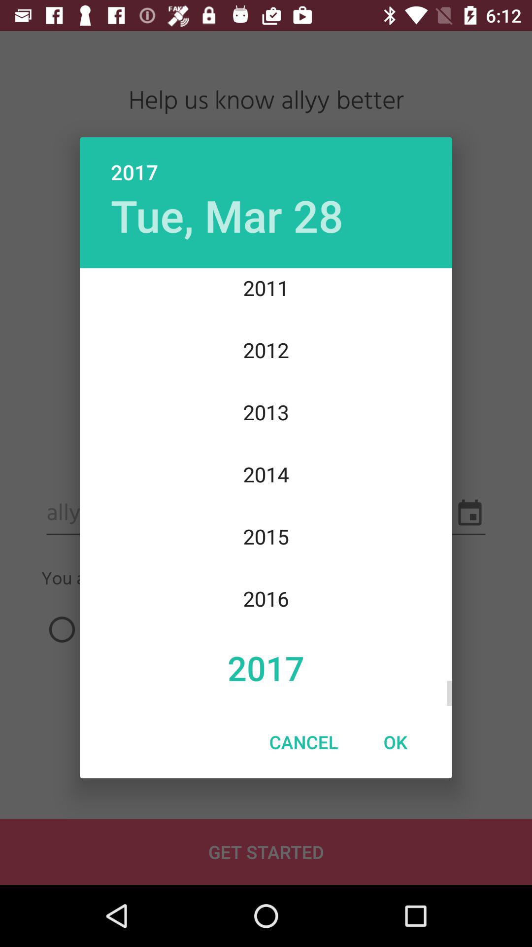 The width and height of the screenshot is (532, 947). Describe the element at coordinates (227, 215) in the screenshot. I see `launch the tue, mar 28 icon` at that location.